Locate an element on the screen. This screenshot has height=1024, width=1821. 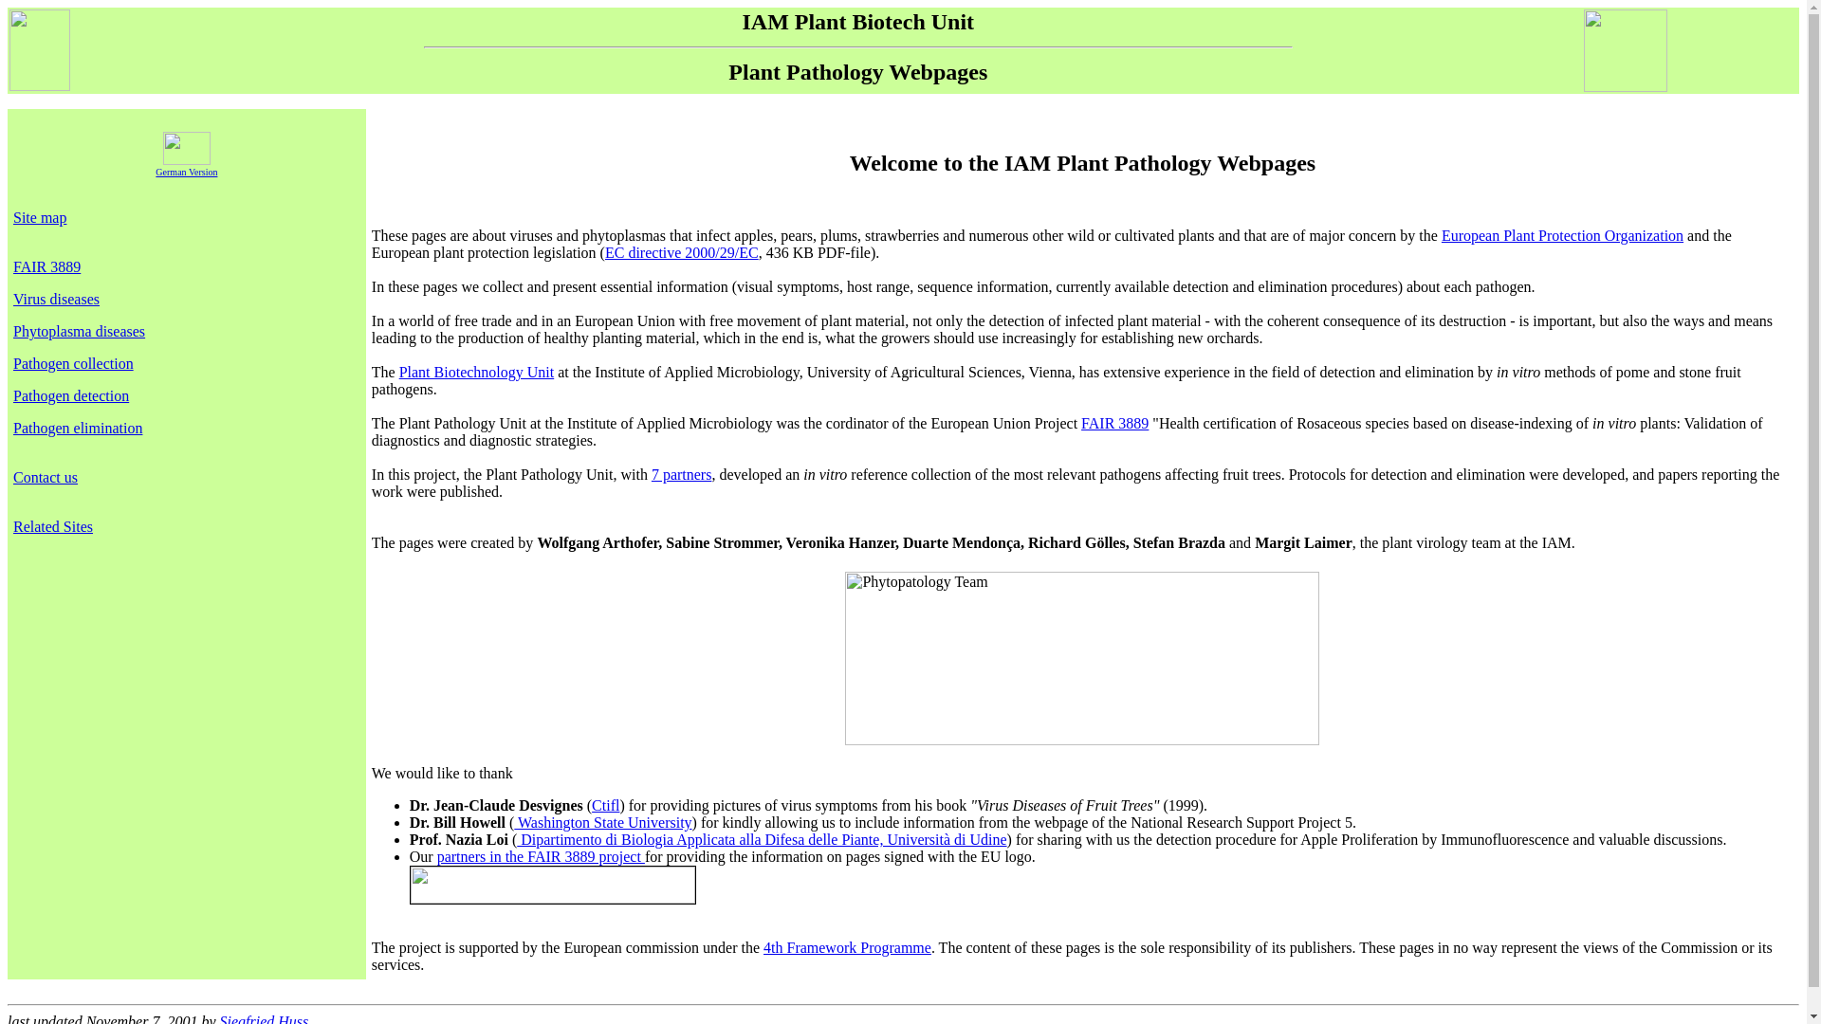
Pathogen detection is located at coordinates (70, 395).